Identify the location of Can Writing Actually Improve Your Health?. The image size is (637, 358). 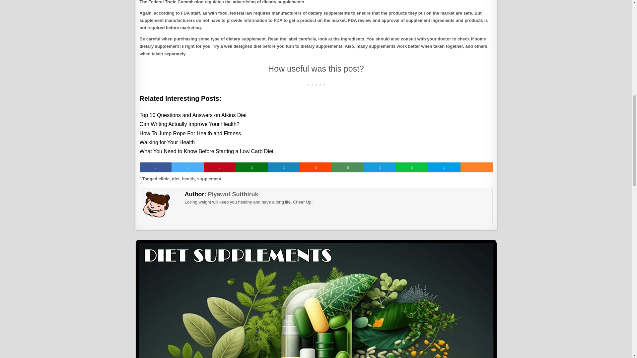
(316, 124).